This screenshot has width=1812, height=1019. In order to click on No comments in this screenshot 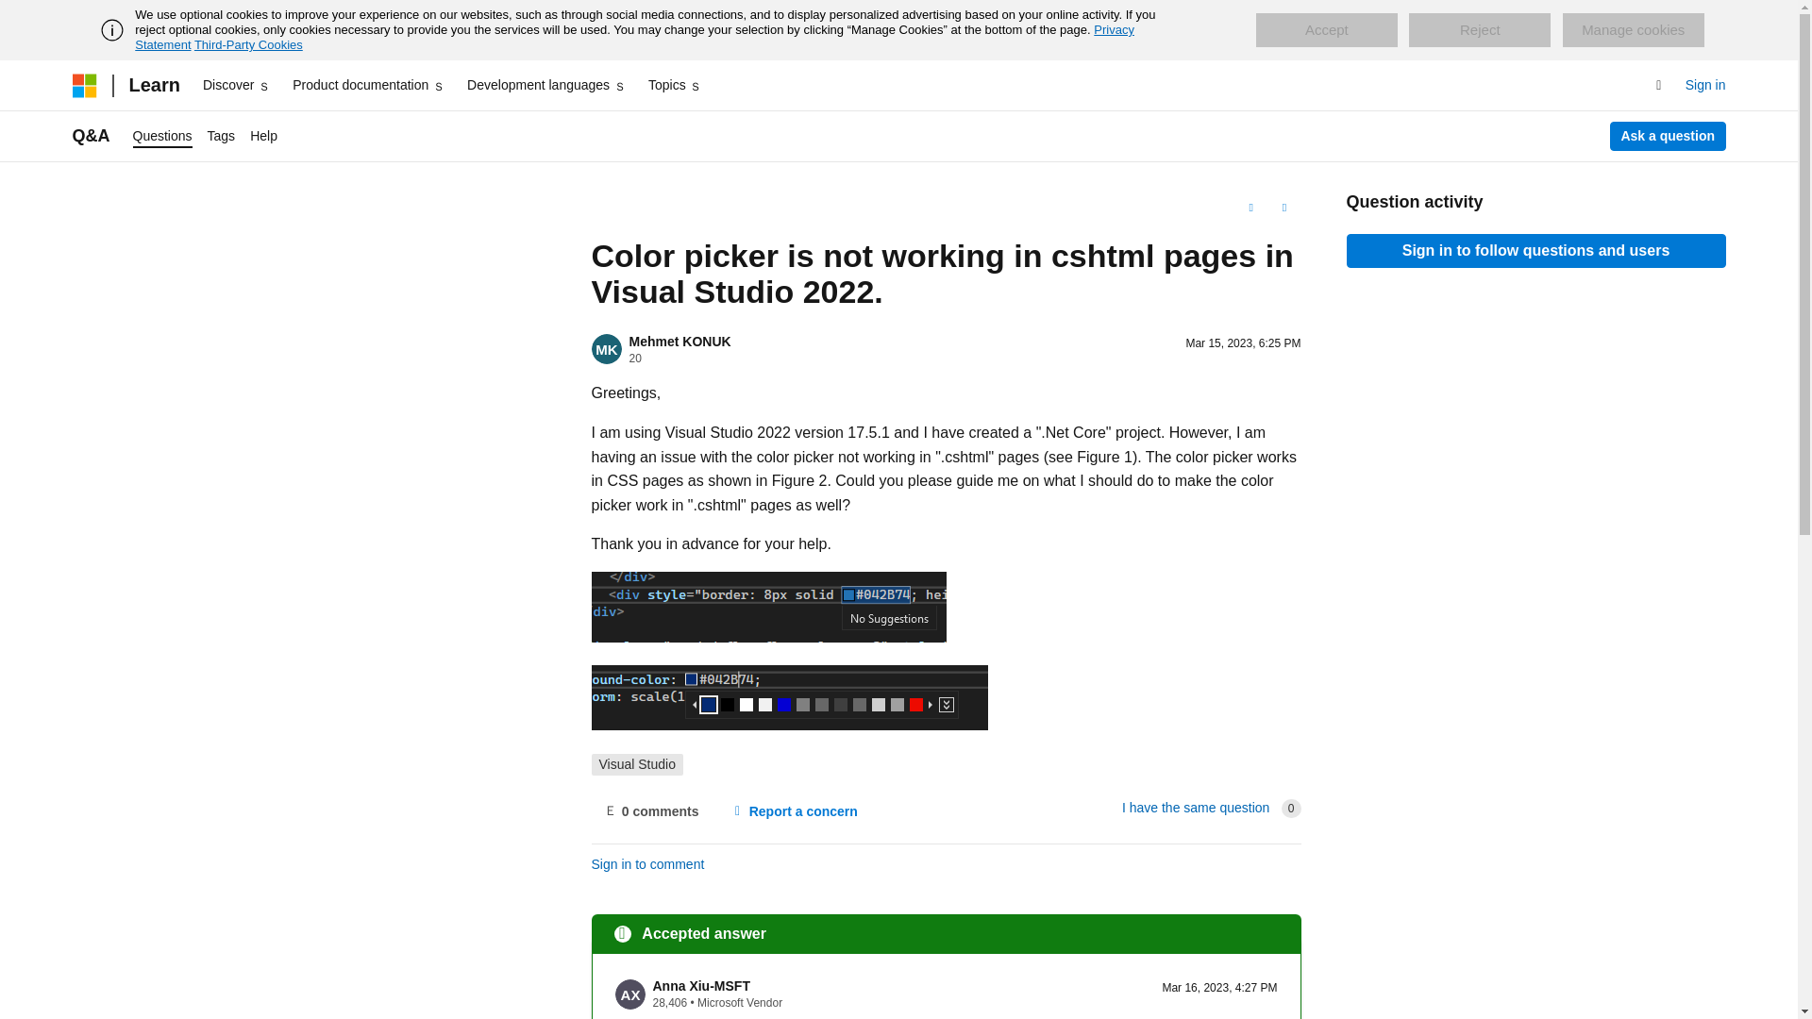, I will do `click(649, 811)`.